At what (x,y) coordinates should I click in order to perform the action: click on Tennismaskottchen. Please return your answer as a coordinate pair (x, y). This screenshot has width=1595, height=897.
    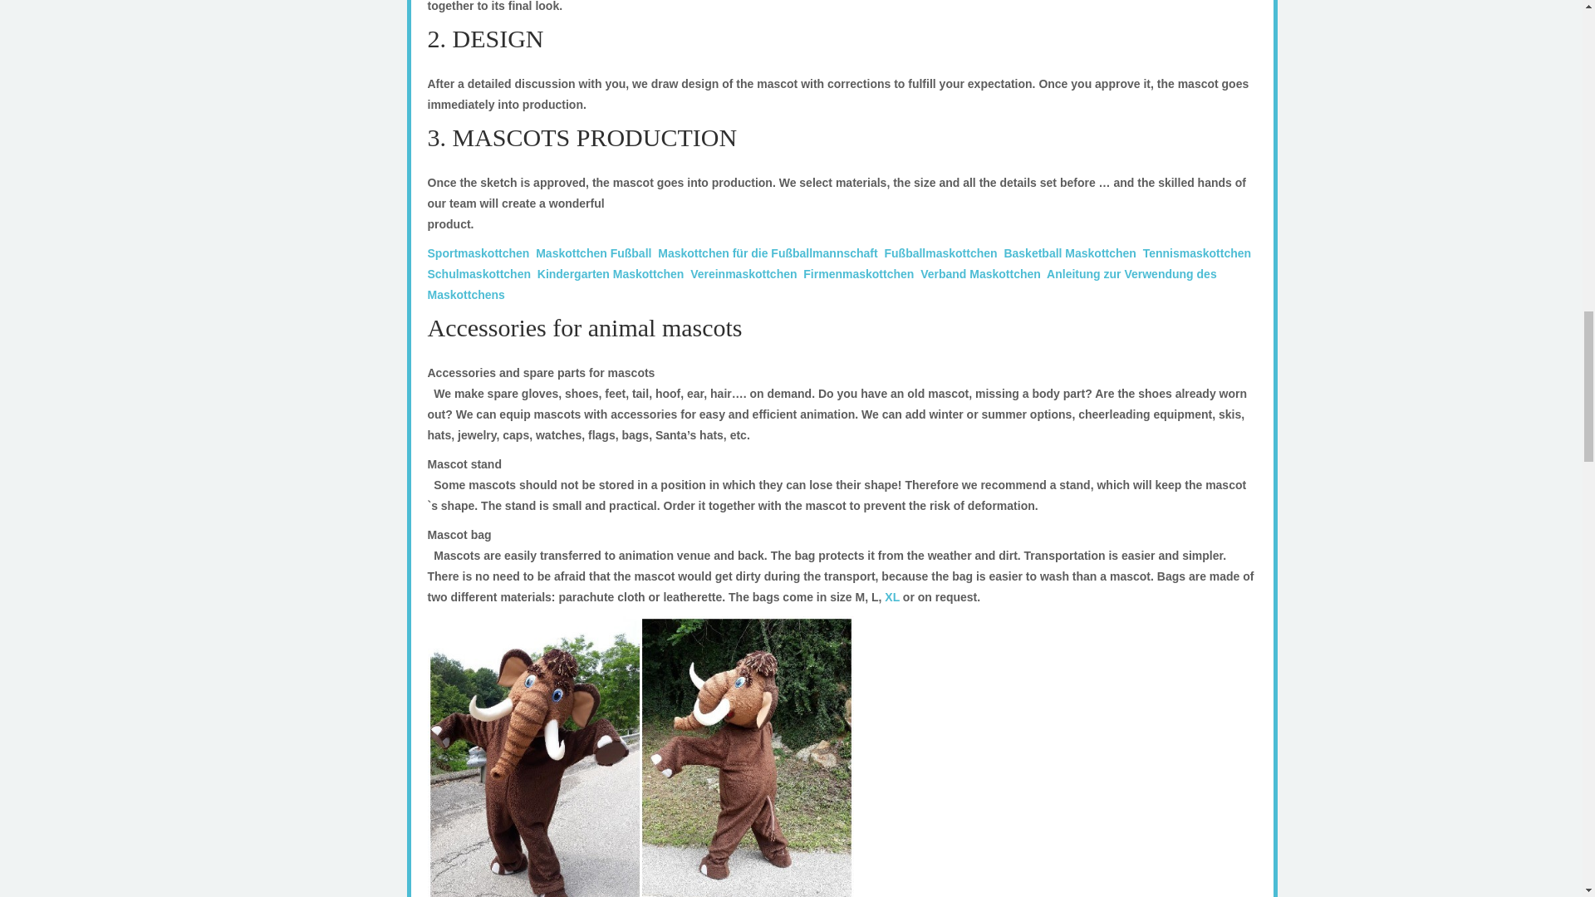
    Looking at the image, I should click on (1196, 253).